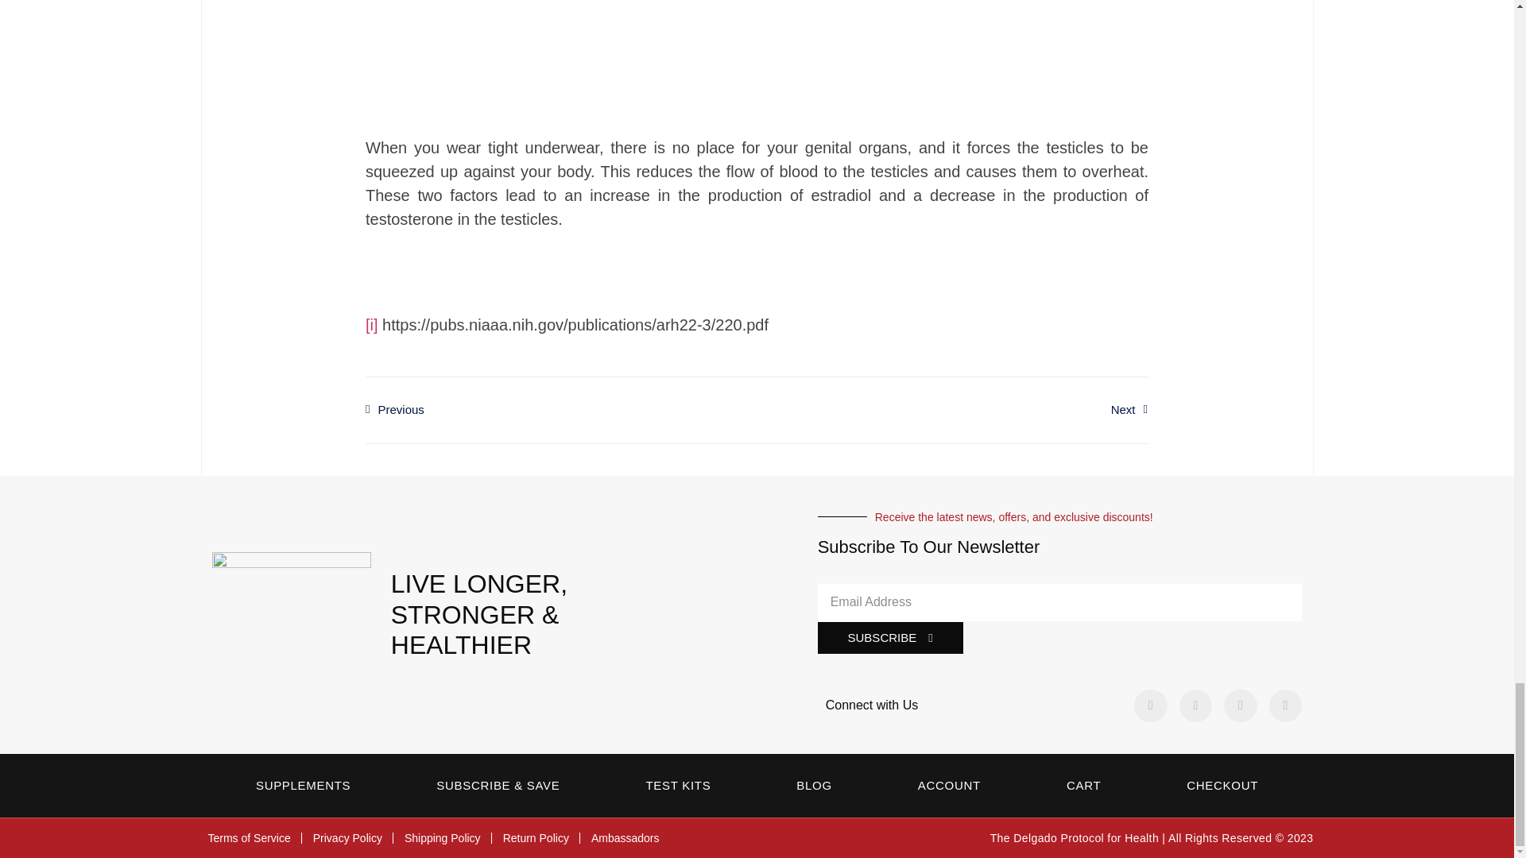 This screenshot has width=1526, height=858. Describe the element at coordinates (890, 637) in the screenshot. I see `SUBSCRIBE` at that location.